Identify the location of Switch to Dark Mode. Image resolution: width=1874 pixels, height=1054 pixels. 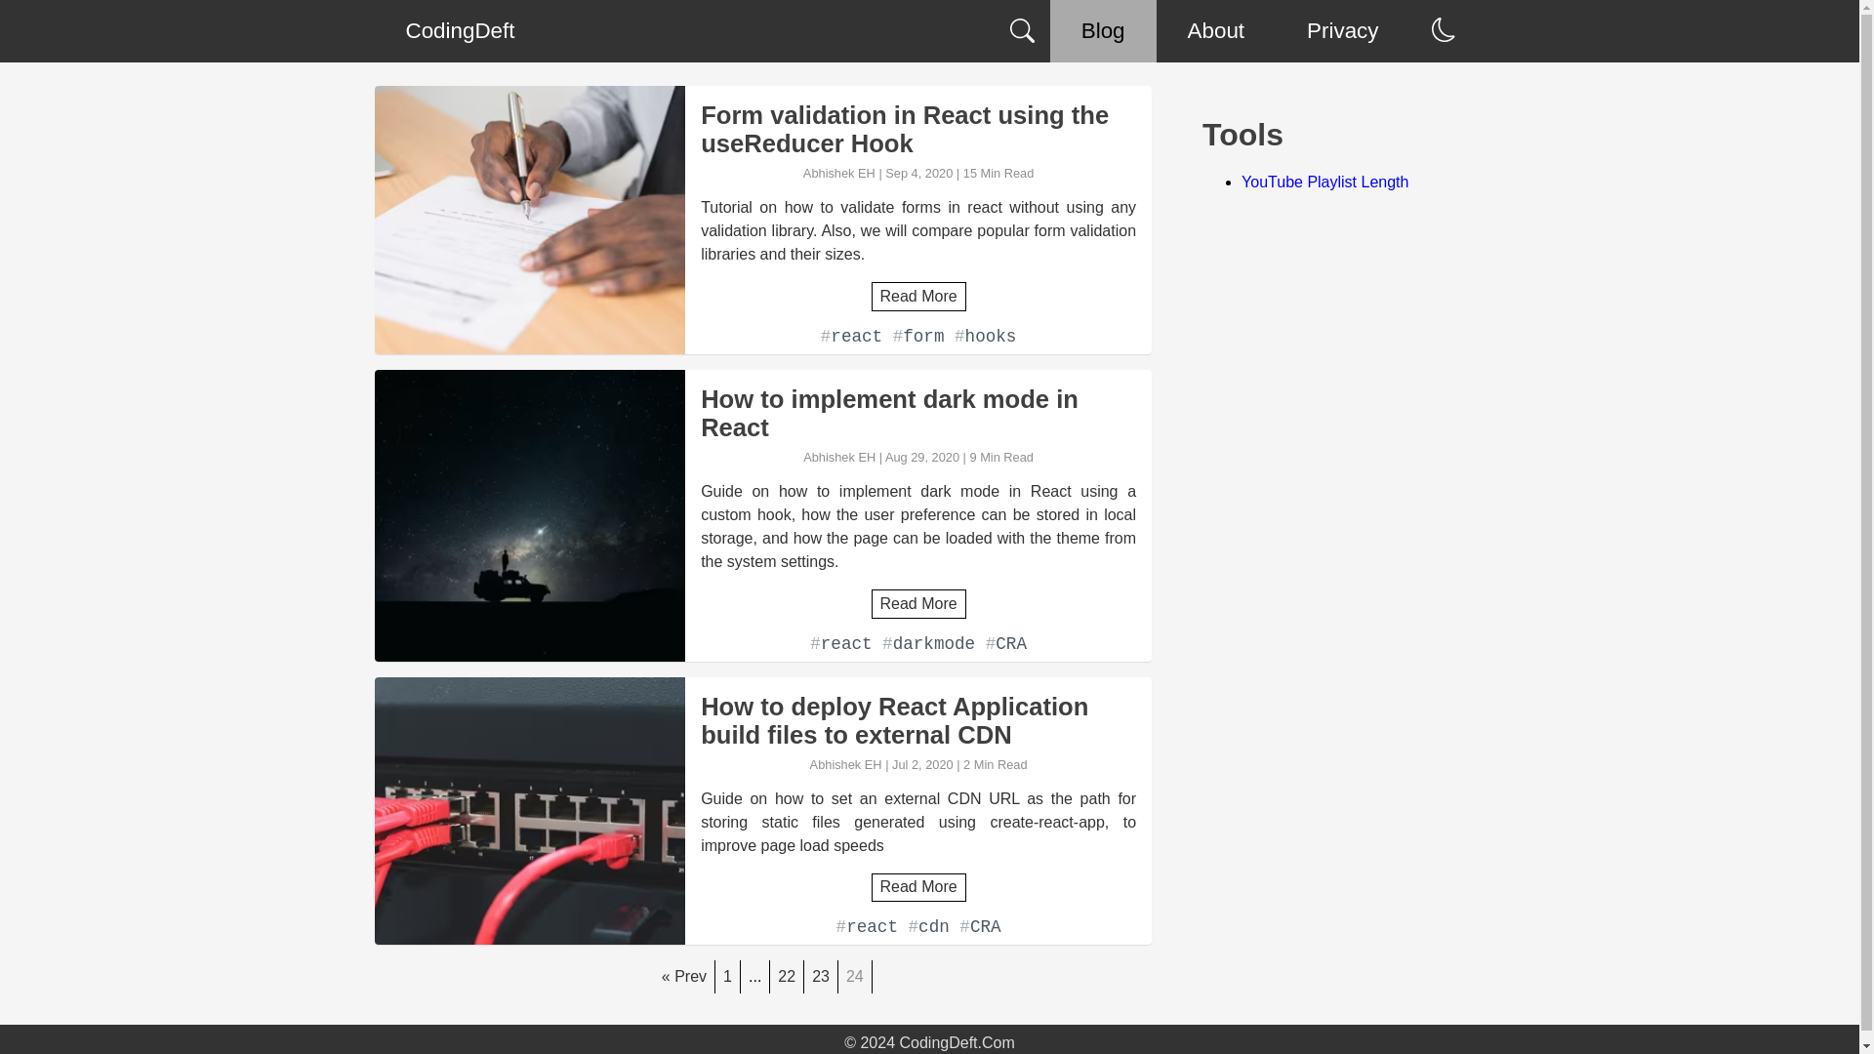
(1443, 30).